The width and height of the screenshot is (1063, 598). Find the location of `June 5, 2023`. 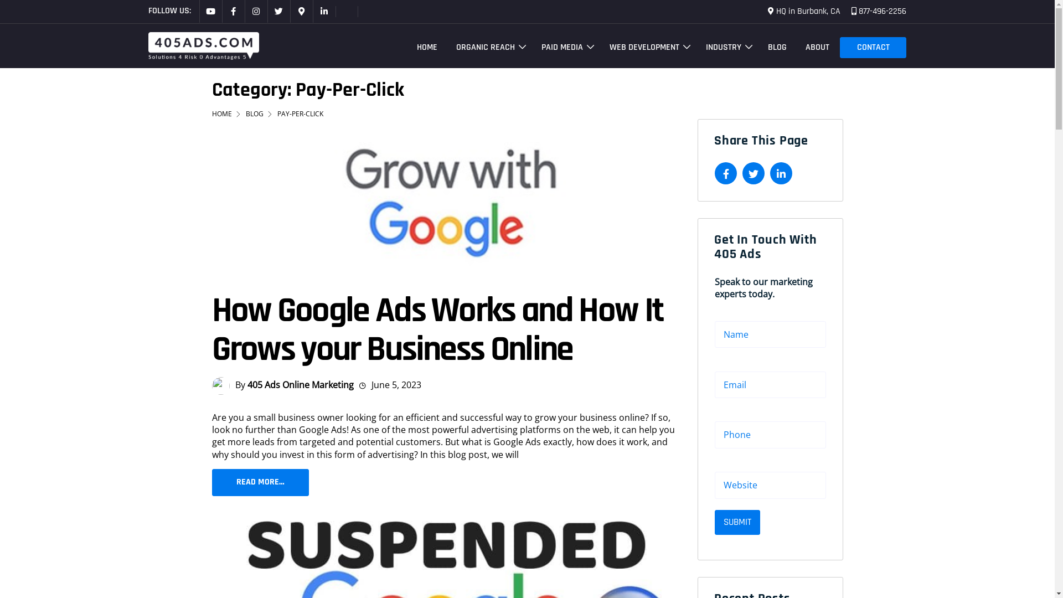

June 5, 2023 is located at coordinates (396, 385).